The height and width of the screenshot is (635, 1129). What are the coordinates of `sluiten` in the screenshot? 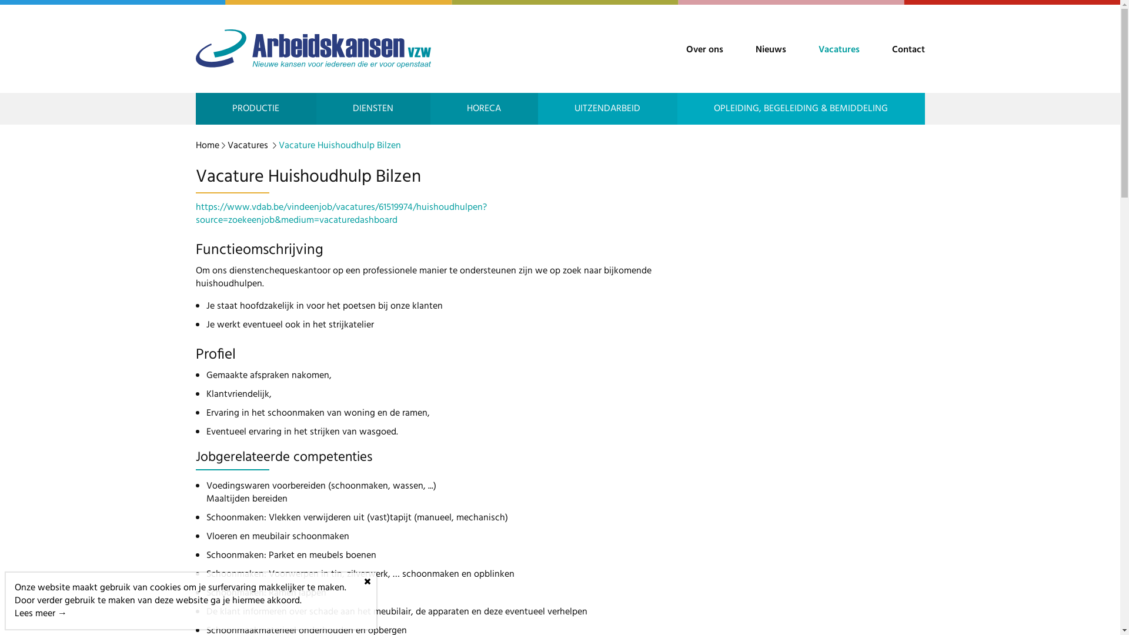 It's located at (368, 581).